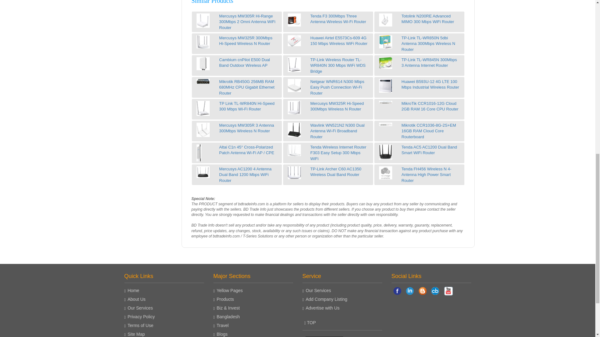 The image size is (600, 337). Describe the element at coordinates (294, 130) in the screenshot. I see `Wavlink WN521N2 N300 Dual Antenna Wi-Fi Broadband Router` at that location.